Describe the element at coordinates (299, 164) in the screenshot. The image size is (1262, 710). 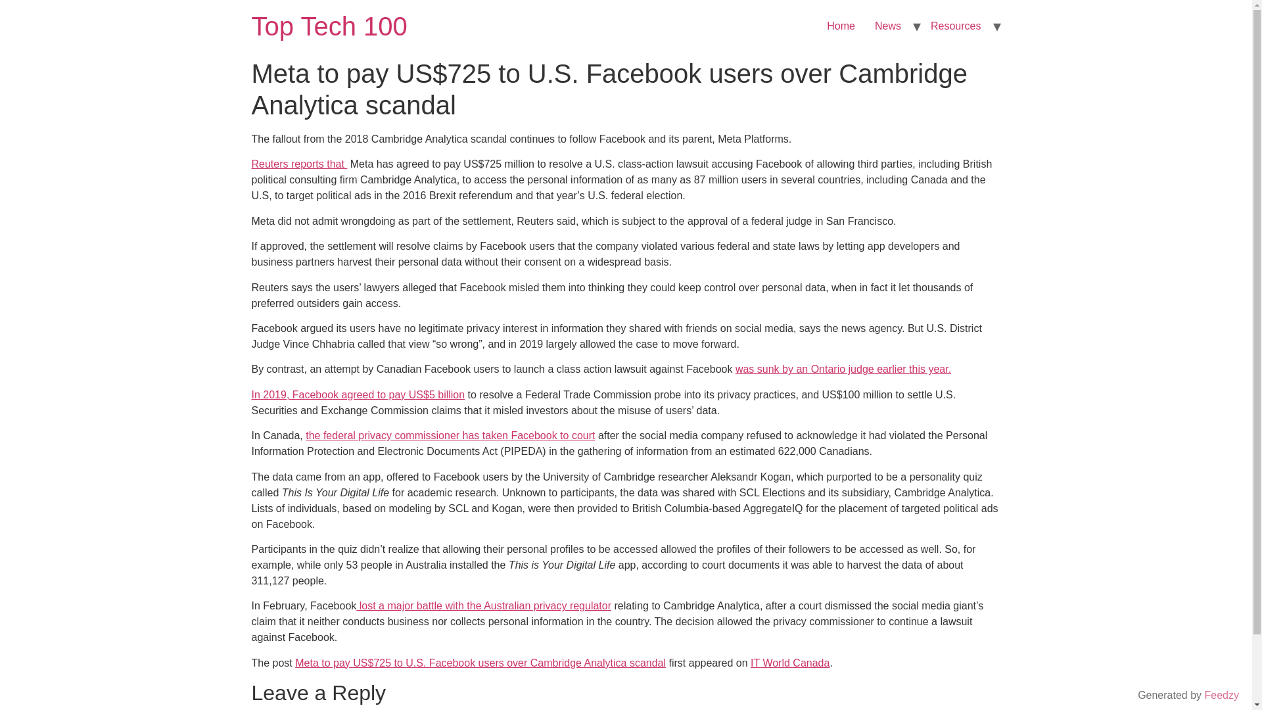
I see `Reuters reports that ` at that location.